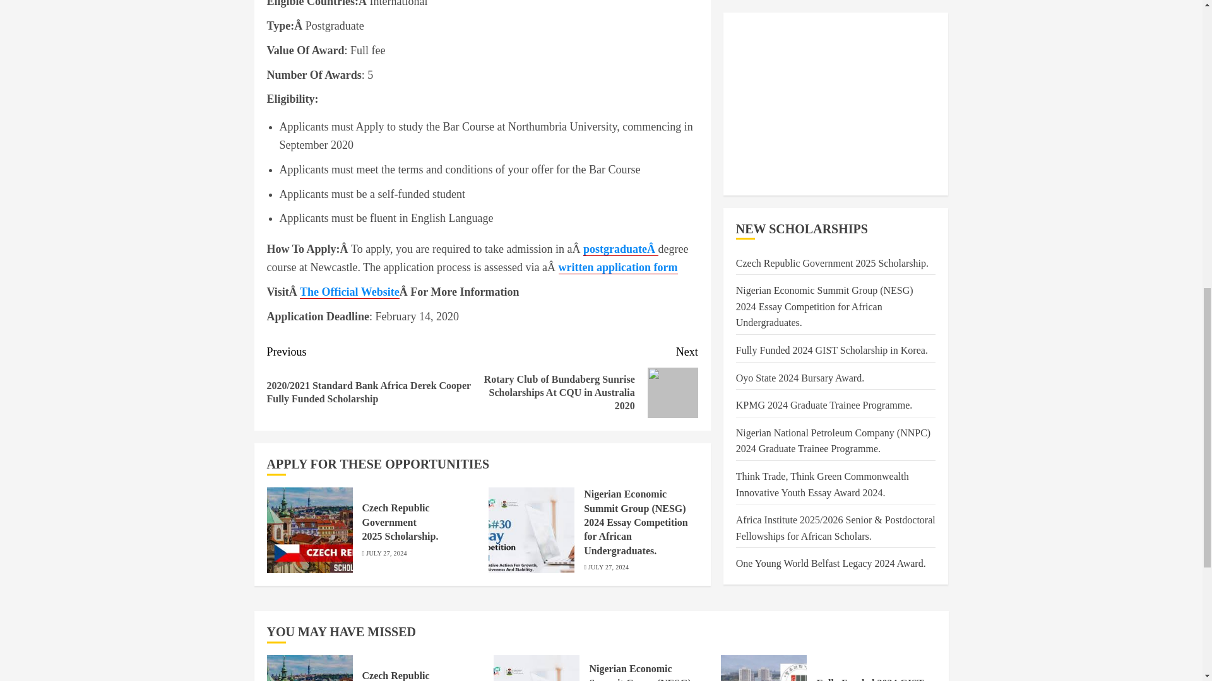  Describe the element at coordinates (309, 530) in the screenshot. I see `Czech Republic Government 2025 Scholarship.` at that location.